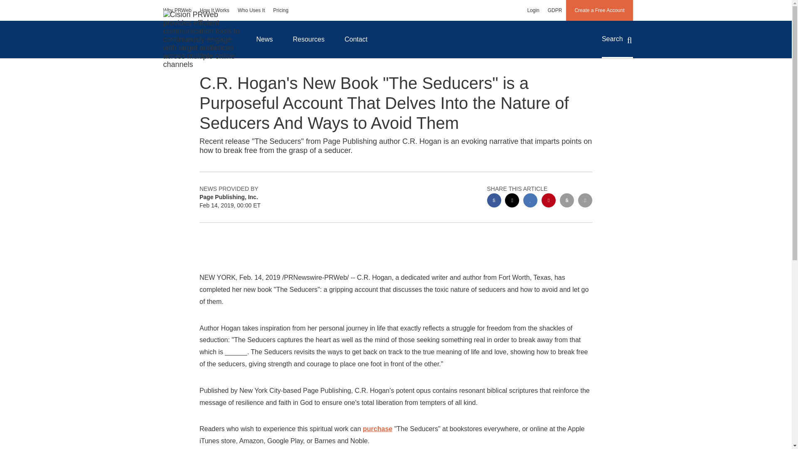 The width and height of the screenshot is (798, 449). Describe the element at coordinates (533, 10) in the screenshot. I see `Login` at that location.